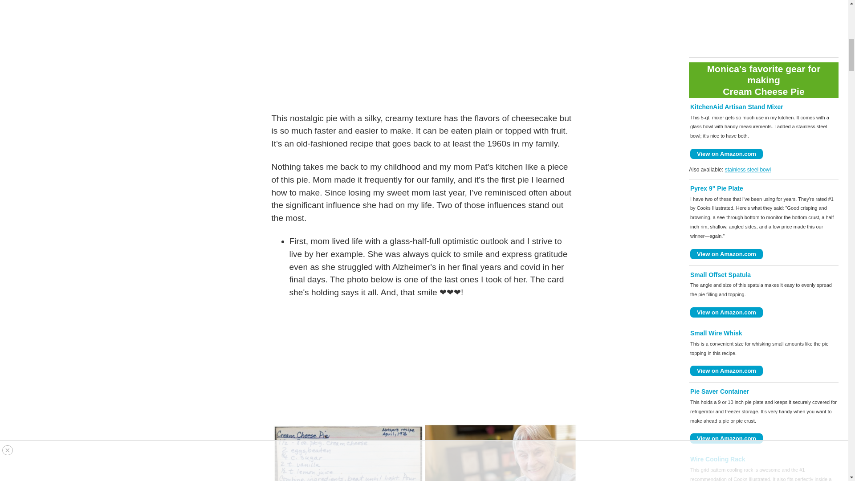  I want to click on stainless steel bowl, so click(748, 169).